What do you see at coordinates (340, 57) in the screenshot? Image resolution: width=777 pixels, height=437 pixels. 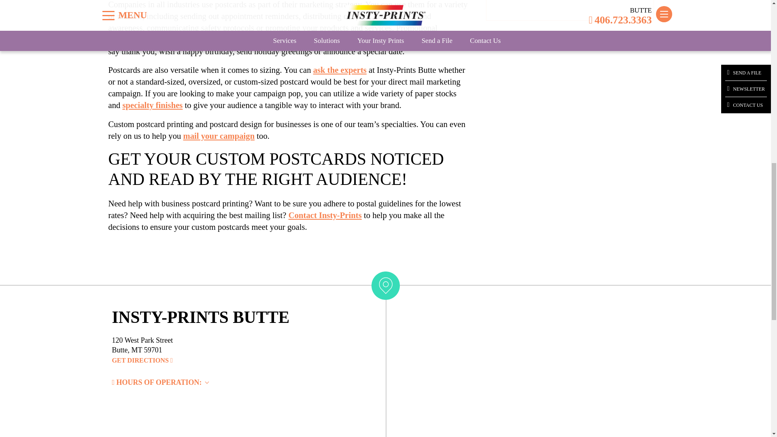 I see `ask the experts` at bounding box center [340, 57].